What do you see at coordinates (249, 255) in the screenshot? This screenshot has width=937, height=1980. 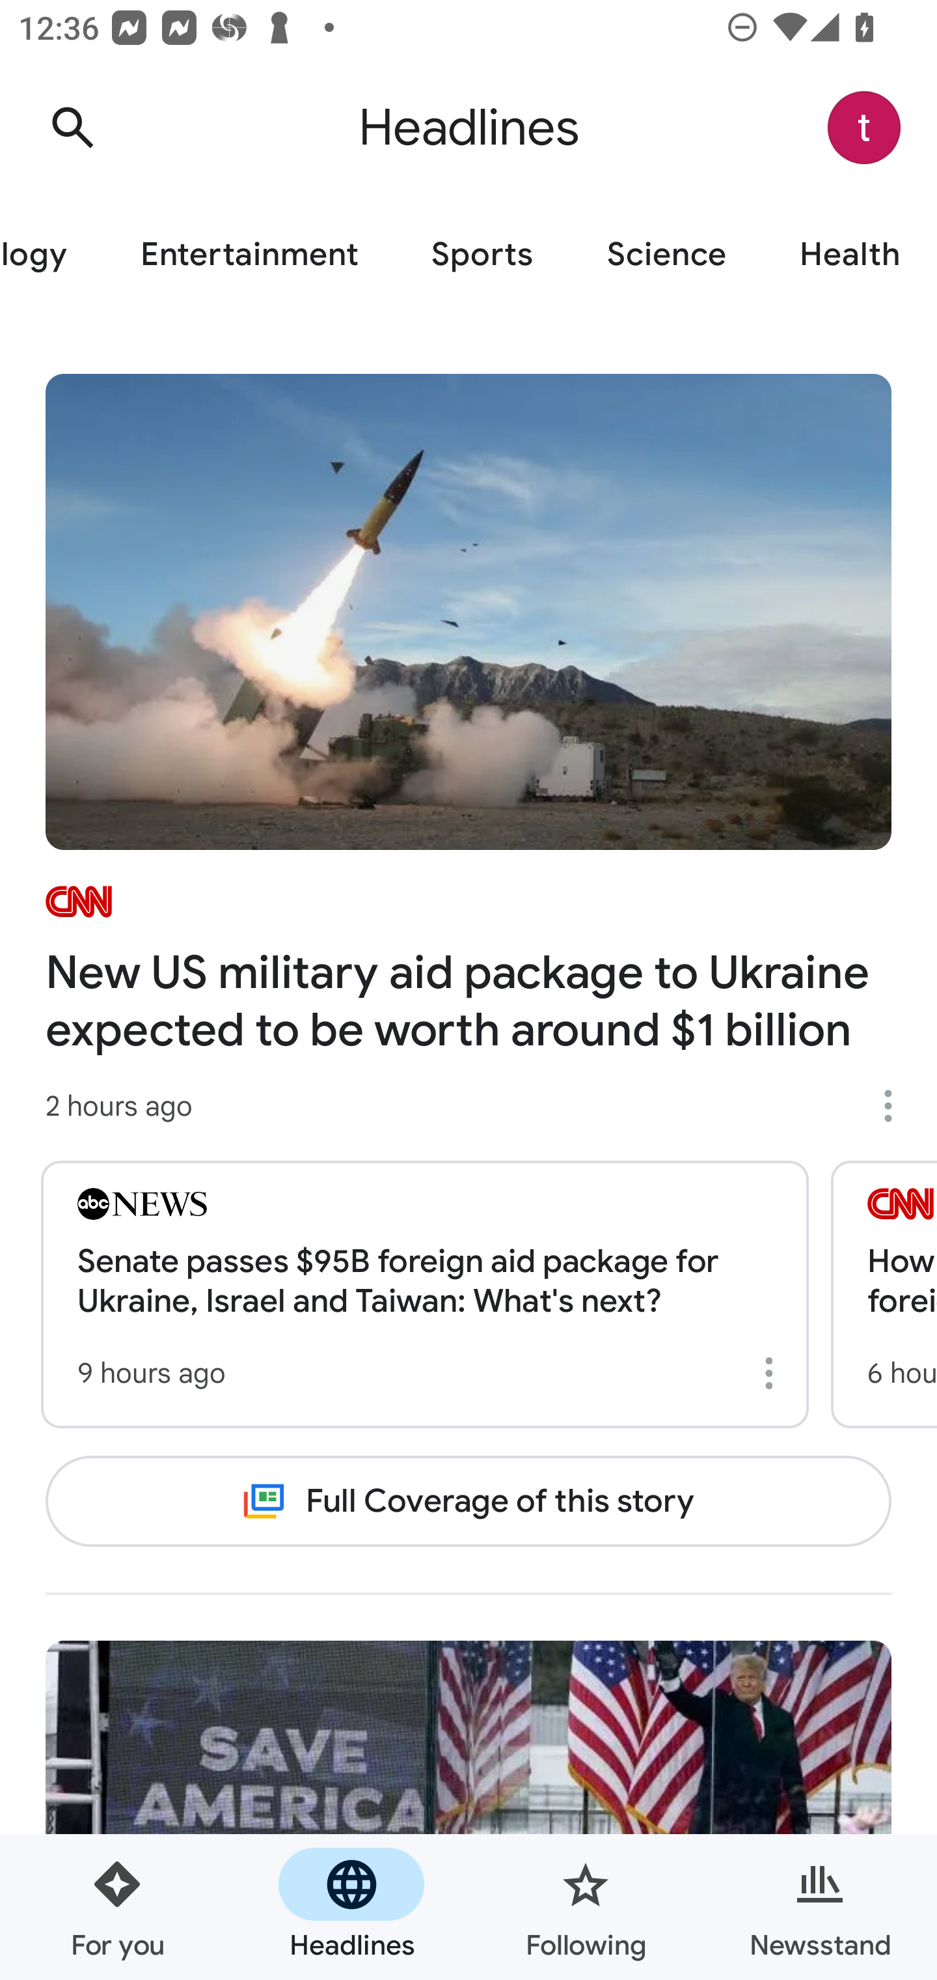 I see `Entertainment` at bounding box center [249, 255].